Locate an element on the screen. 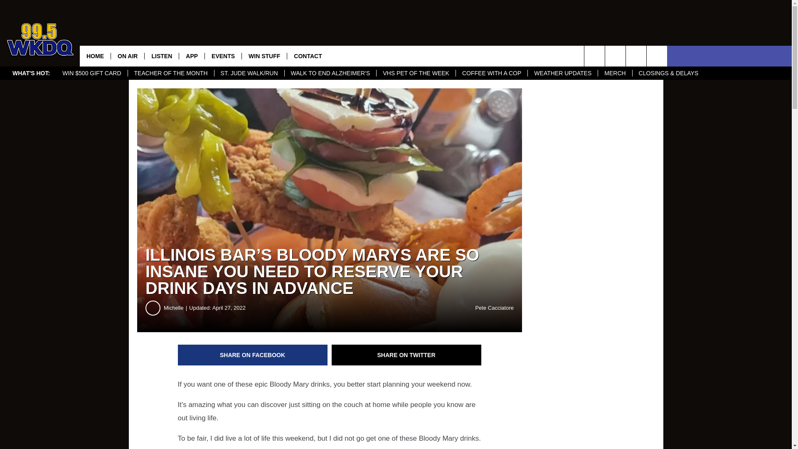 This screenshot has width=798, height=449. MERCH is located at coordinates (615, 73).